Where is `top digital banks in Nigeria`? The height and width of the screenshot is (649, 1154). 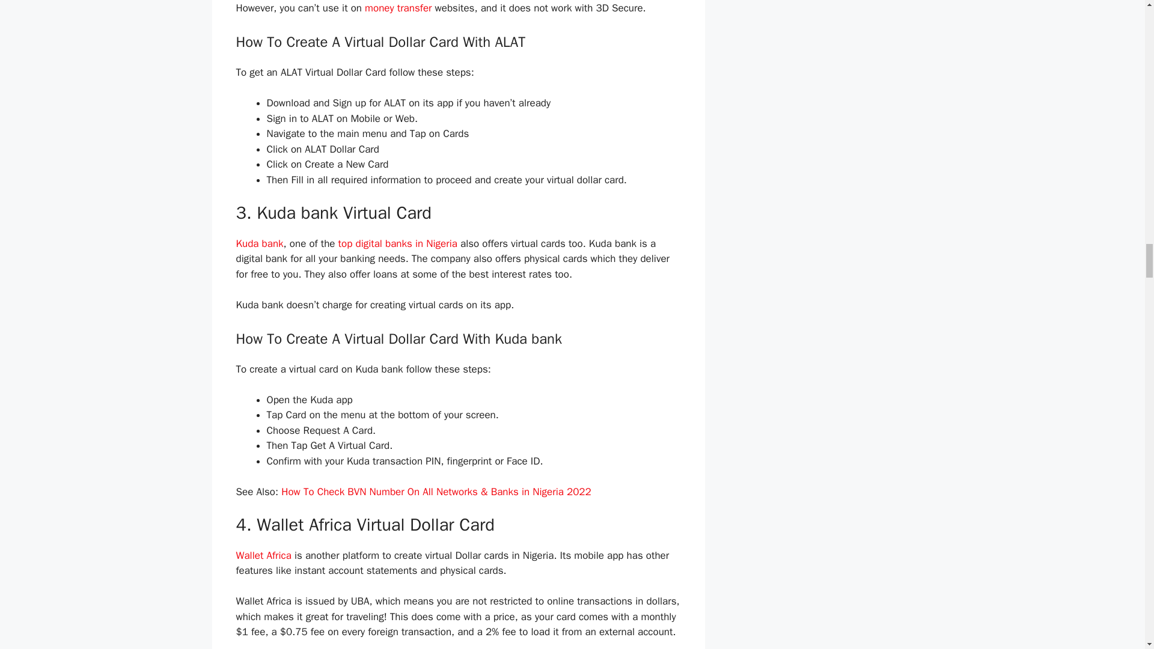 top digital banks in Nigeria is located at coordinates (397, 243).